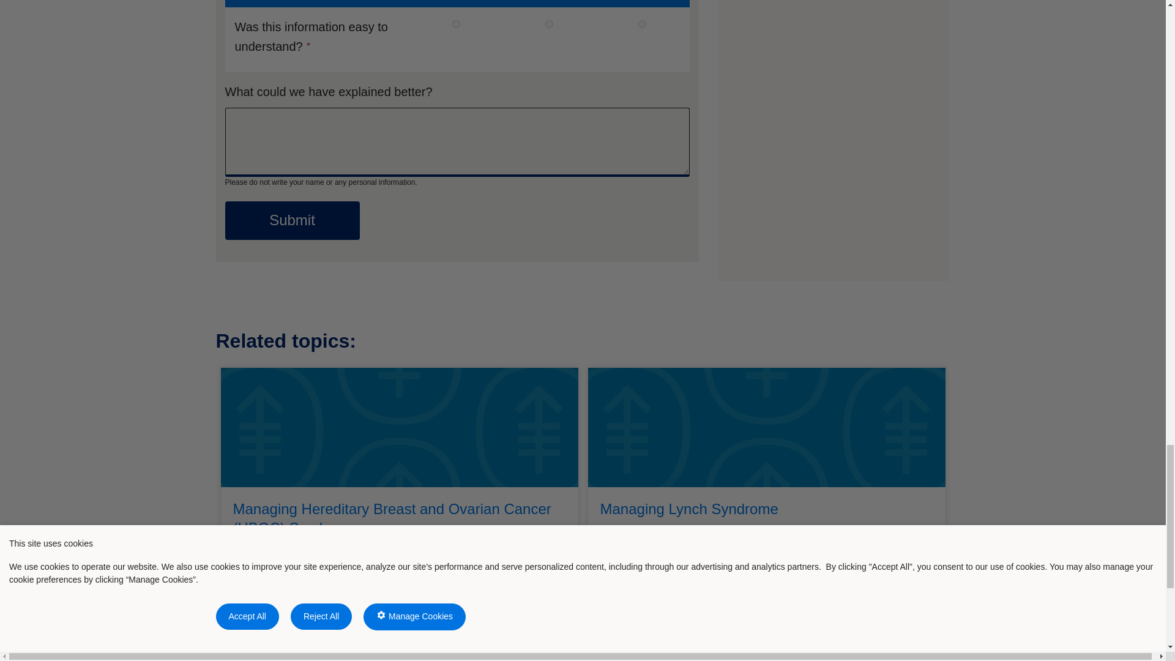 This screenshot has height=661, width=1175. Describe the element at coordinates (293, 220) in the screenshot. I see `Submit` at that location.